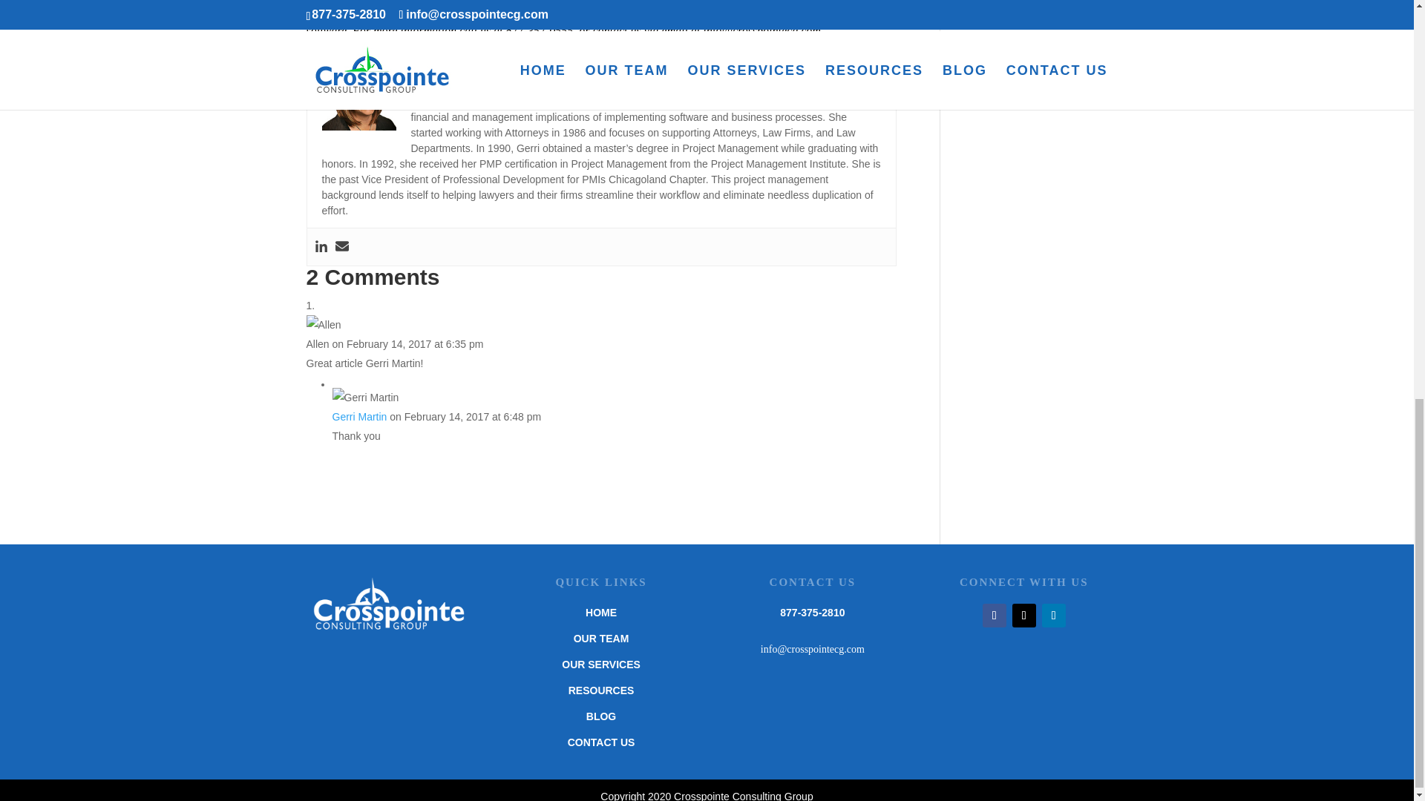  What do you see at coordinates (359, 417) in the screenshot?
I see `Gerri Martin` at bounding box center [359, 417].